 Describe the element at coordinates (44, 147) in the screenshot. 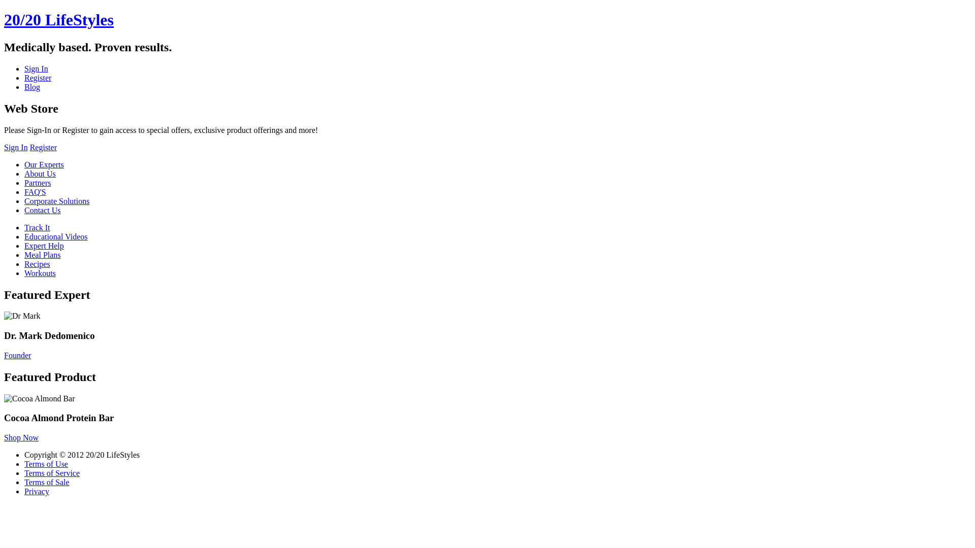

I see `Register` at that location.